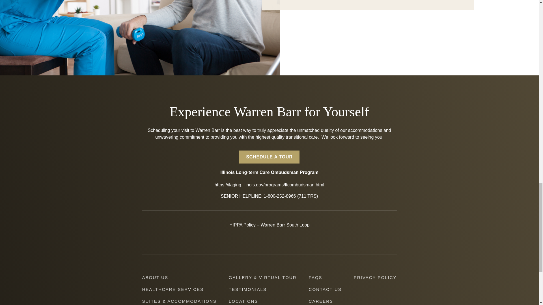 The image size is (543, 305). What do you see at coordinates (325, 289) in the screenshot?
I see `CONTACT US` at bounding box center [325, 289].